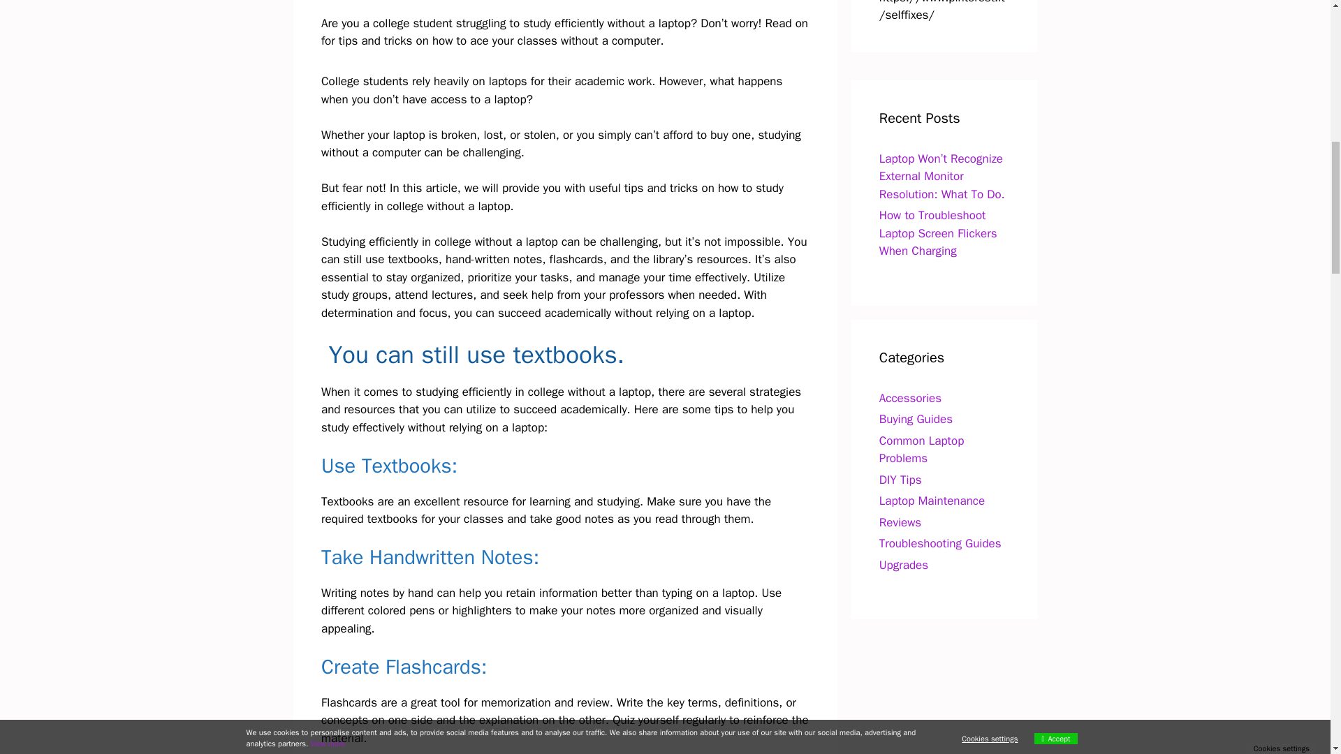  Describe the element at coordinates (1296, 663) in the screenshot. I see `Scroll back to top` at that location.